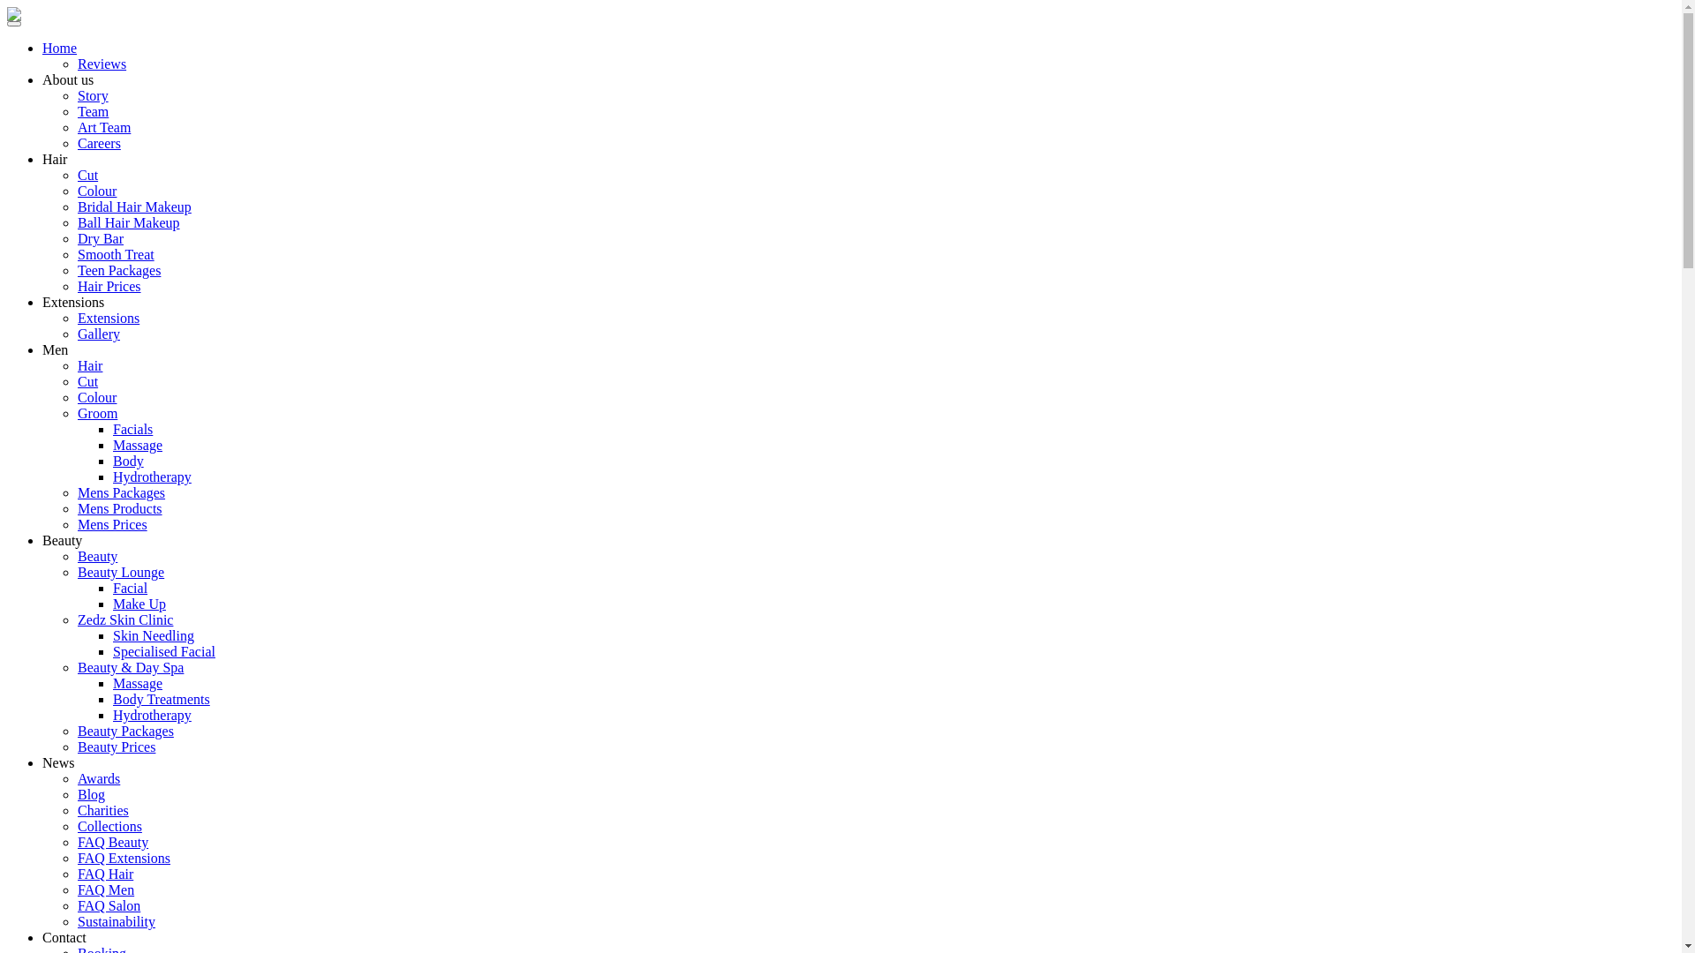 This screenshot has height=953, width=1695. What do you see at coordinates (64, 937) in the screenshot?
I see `Contact` at bounding box center [64, 937].